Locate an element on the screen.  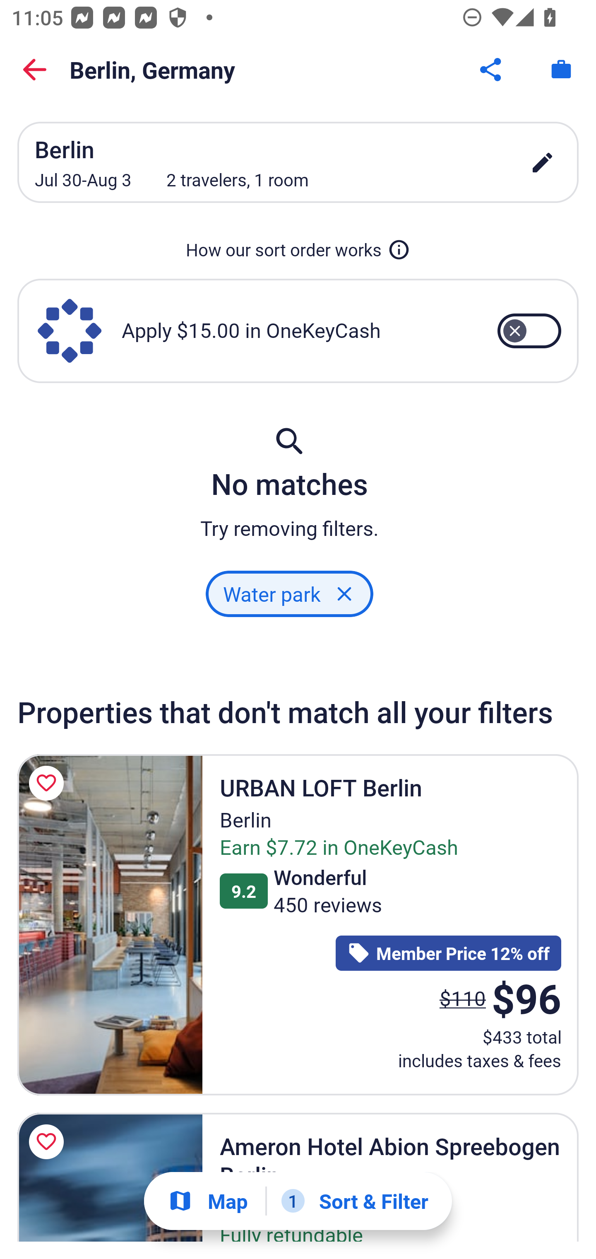
WATER_PARK is located at coordinates (289, 593).